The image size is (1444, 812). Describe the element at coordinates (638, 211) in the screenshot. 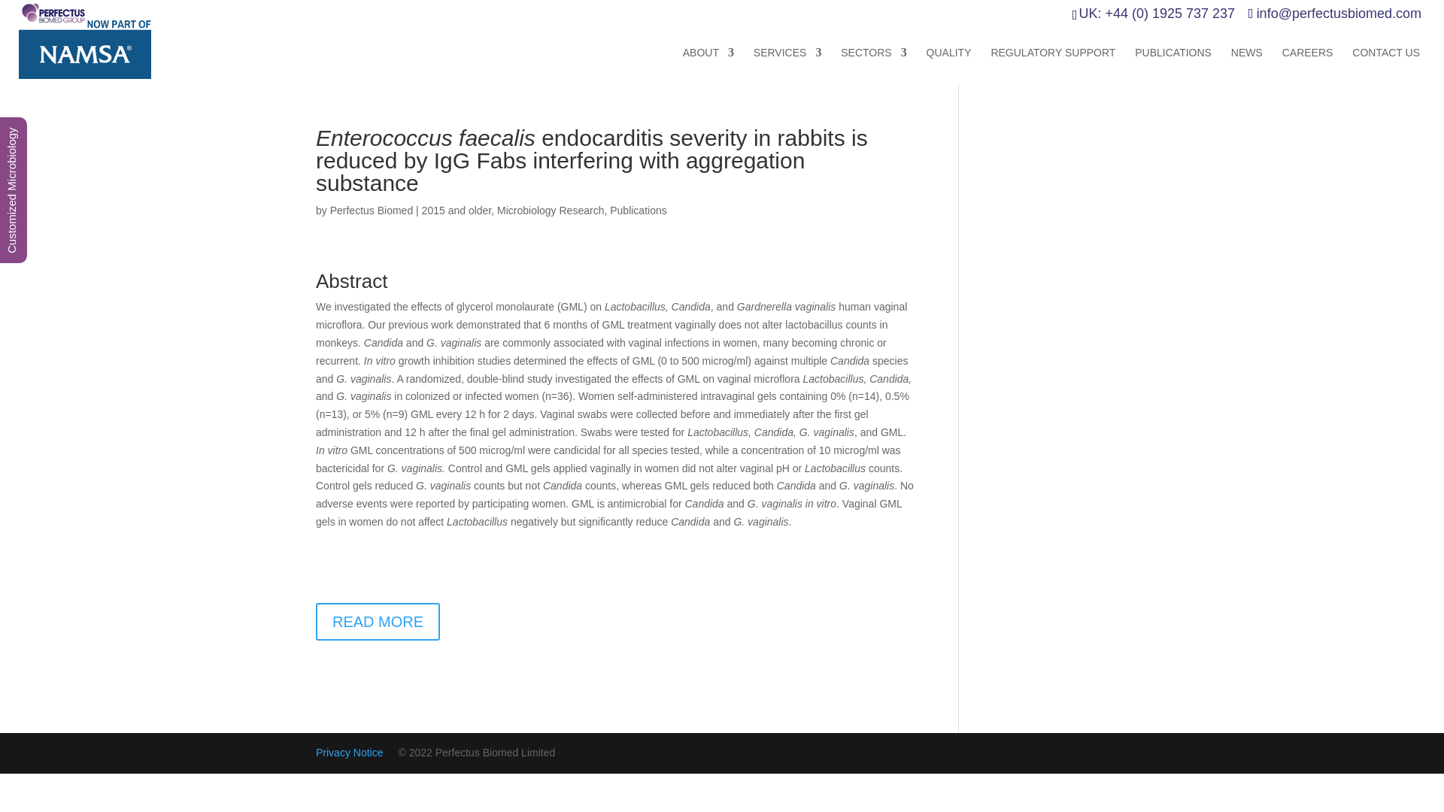

I see `Publications` at that location.